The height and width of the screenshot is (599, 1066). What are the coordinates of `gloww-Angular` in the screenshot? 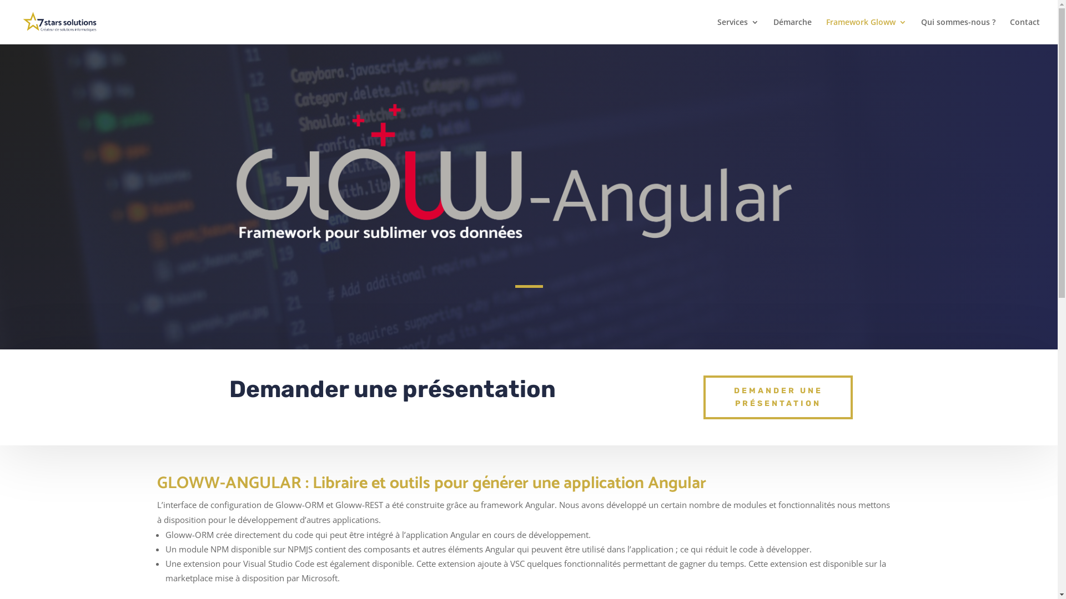 It's located at (529, 175).